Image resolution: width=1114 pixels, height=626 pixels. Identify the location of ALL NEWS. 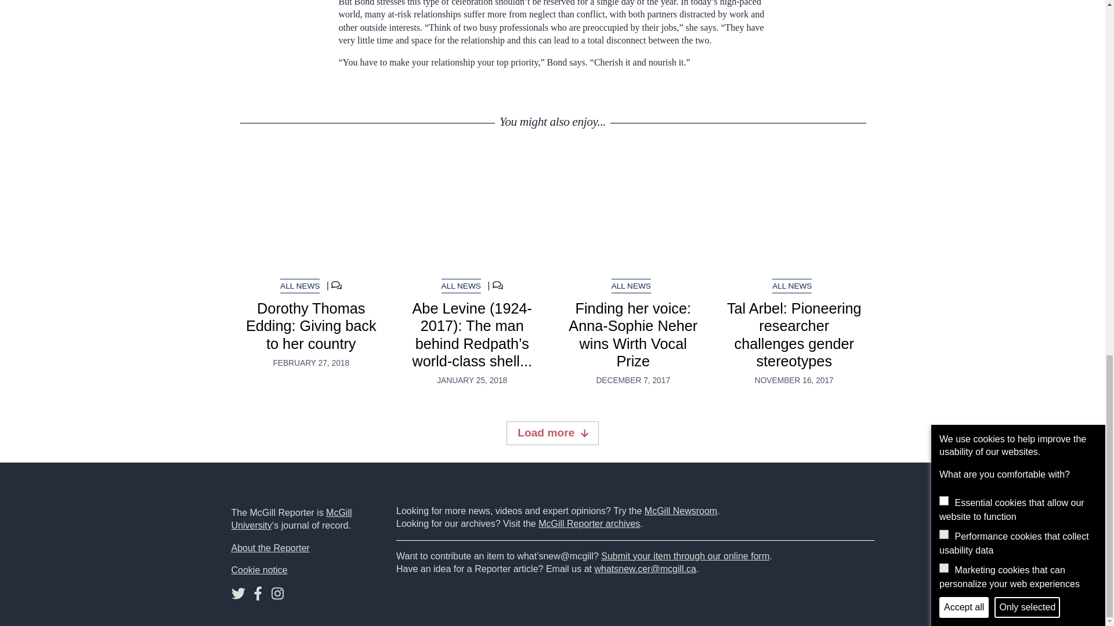
(631, 286).